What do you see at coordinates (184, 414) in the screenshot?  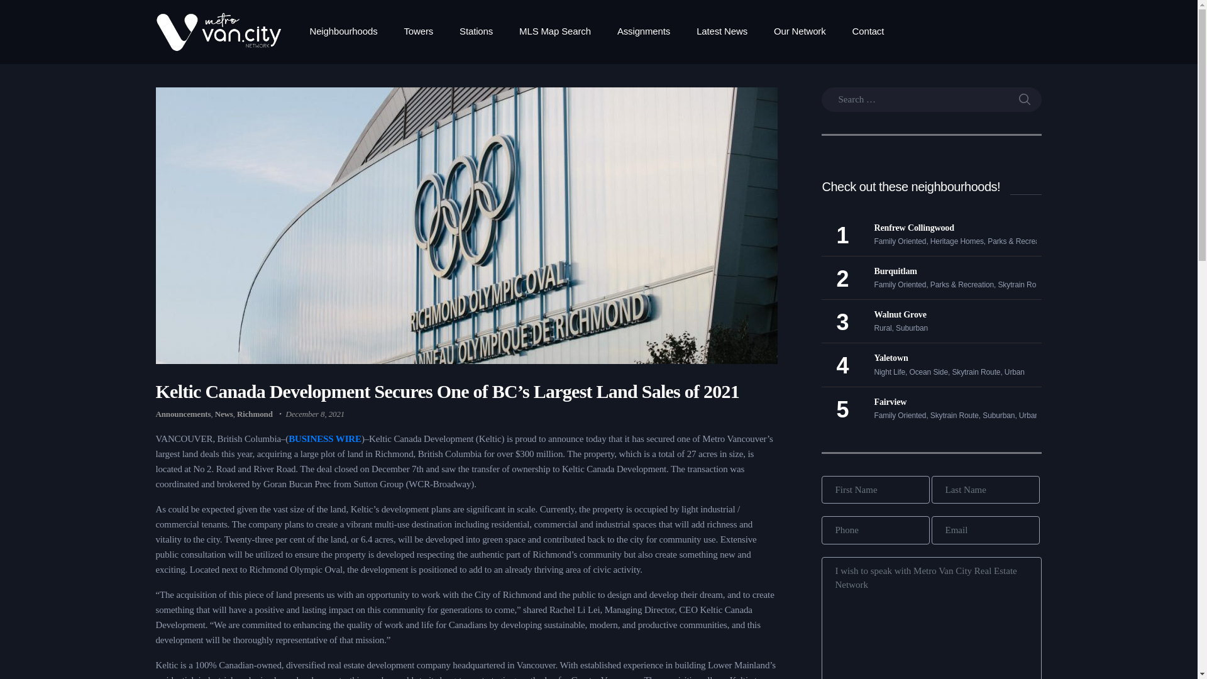 I see `Announcements` at bounding box center [184, 414].